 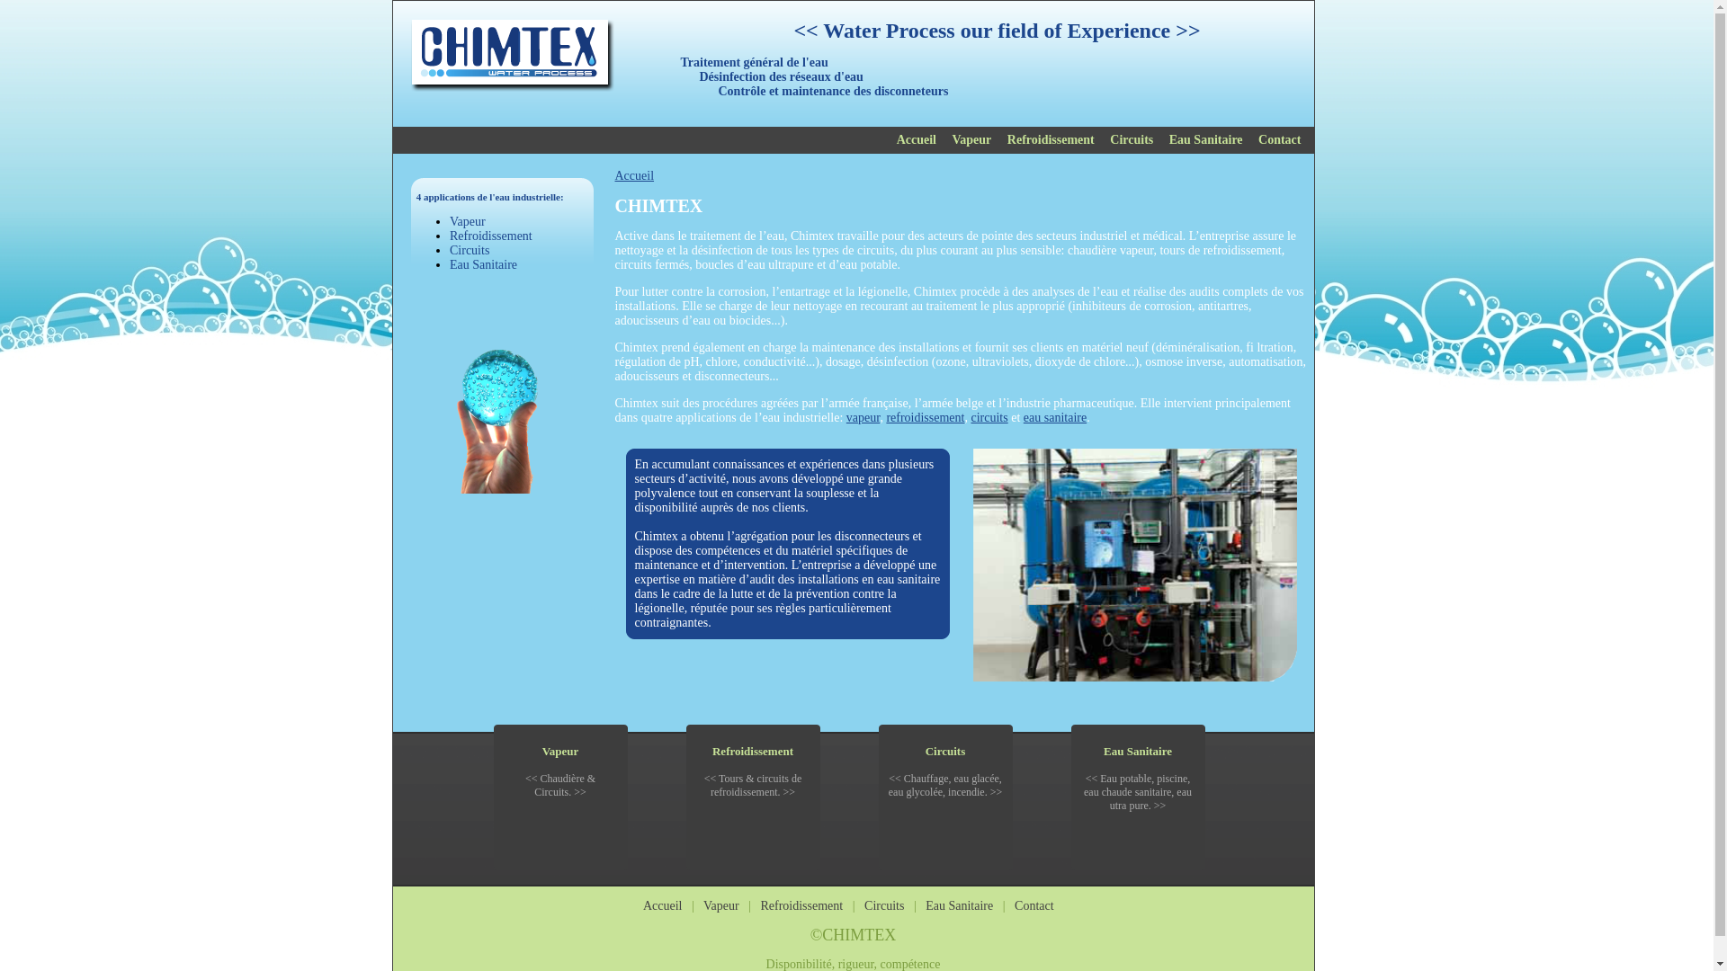 What do you see at coordinates (801, 906) in the screenshot?
I see `Refroidissement` at bounding box center [801, 906].